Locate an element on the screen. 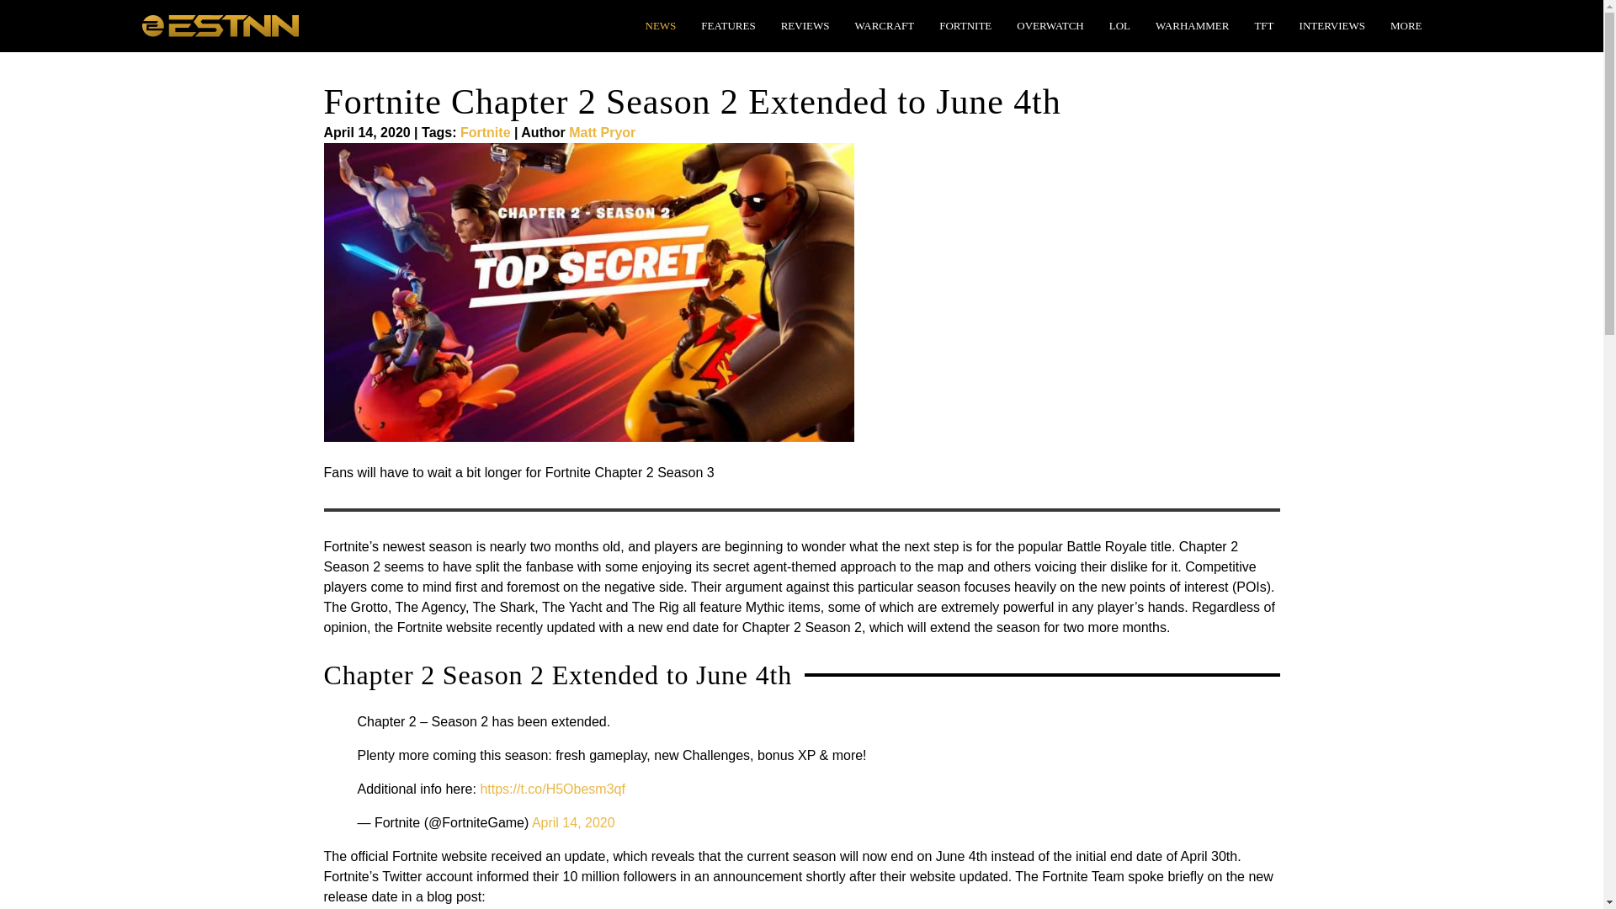  WARCRAFT is located at coordinates (884, 25).